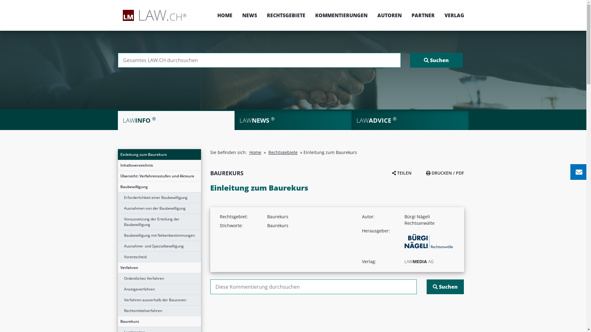 This screenshot has height=332, width=591. I want to click on Baubewilligung, so click(159, 187).